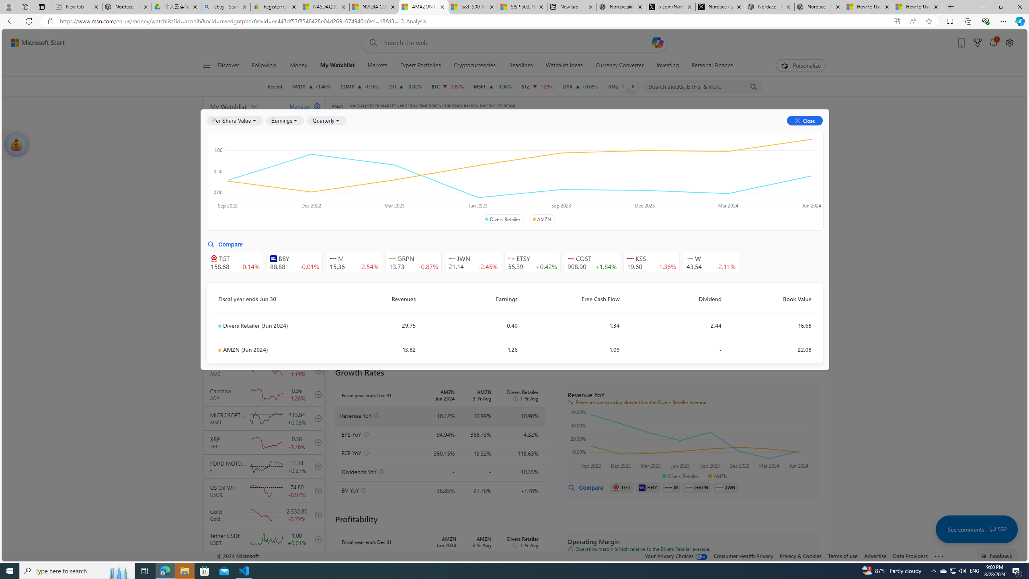  Describe the element at coordinates (219, 350) in the screenshot. I see `Class: symbolDot-DS-EntryPoint1-2` at that location.